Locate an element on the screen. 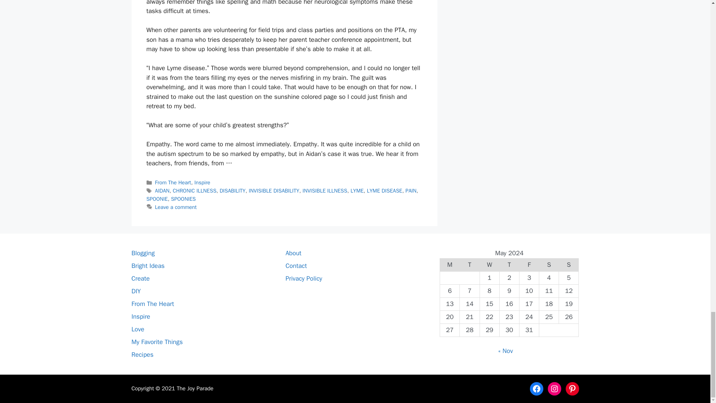 The width and height of the screenshot is (716, 403). Inspire is located at coordinates (202, 182).